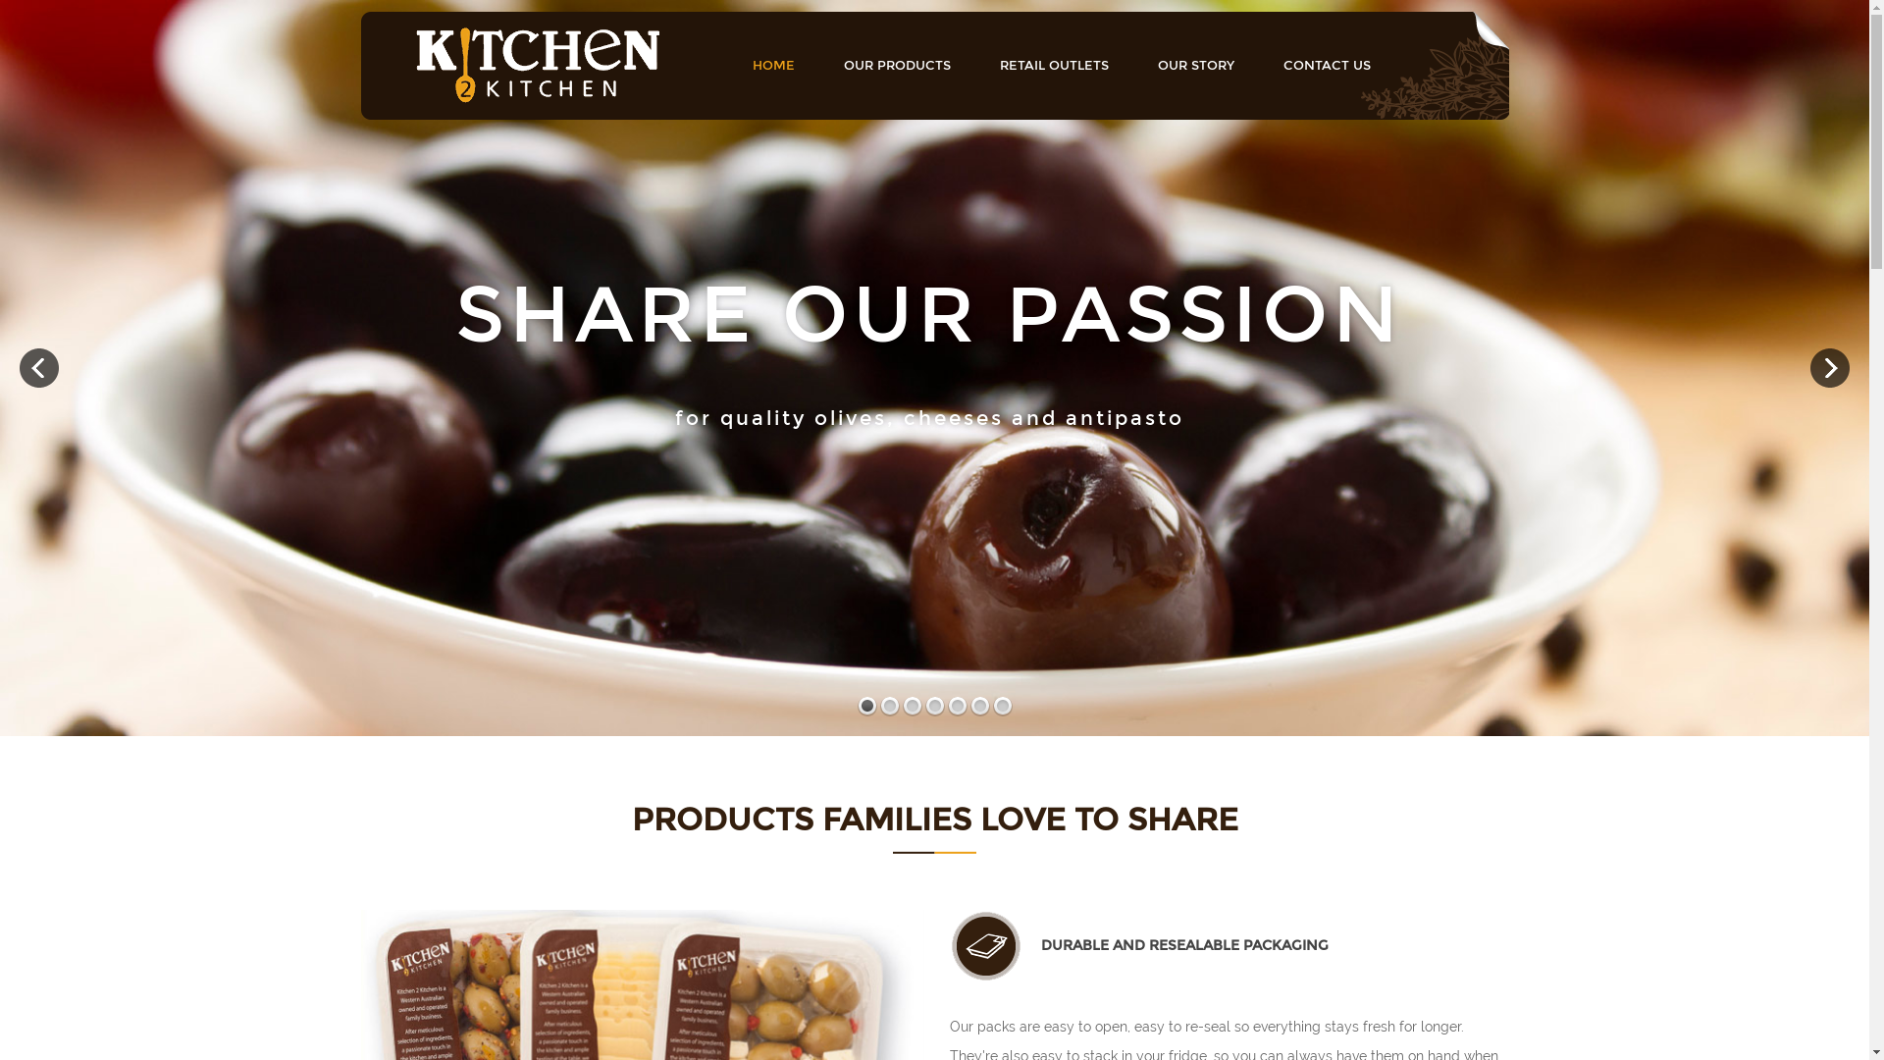 The height and width of the screenshot is (1060, 1884). Describe the element at coordinates (897, 65) in the screenshot. I see `OUR PRODUCTS` at that location.